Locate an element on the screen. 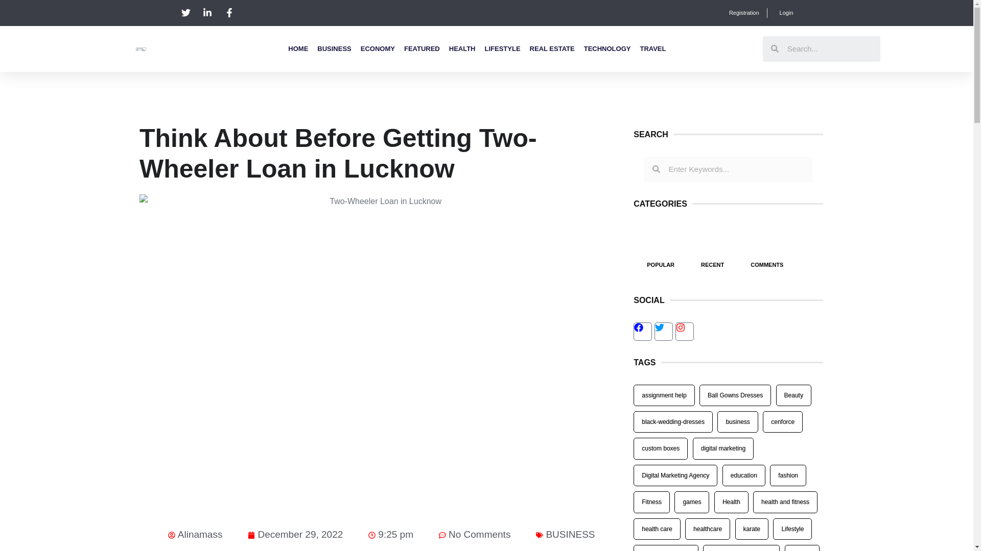 Image resolution: width=981 pixels, height=551 pixels. Search is located at coordinates (829, 49).